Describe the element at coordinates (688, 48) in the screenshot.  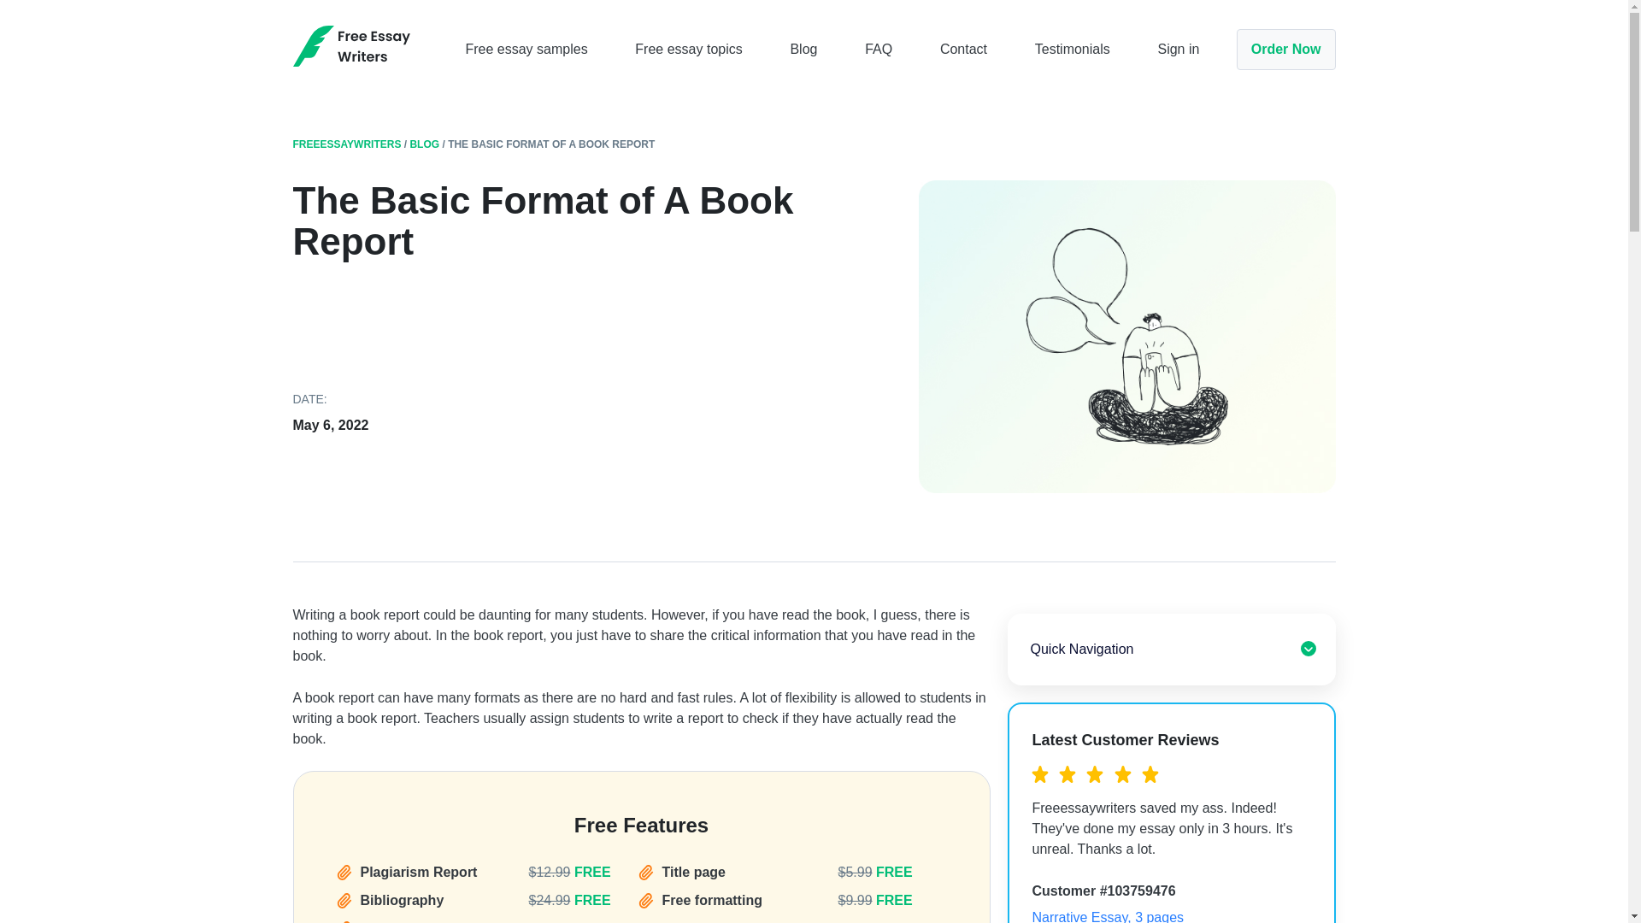
I see `Free essay topics` at that location.